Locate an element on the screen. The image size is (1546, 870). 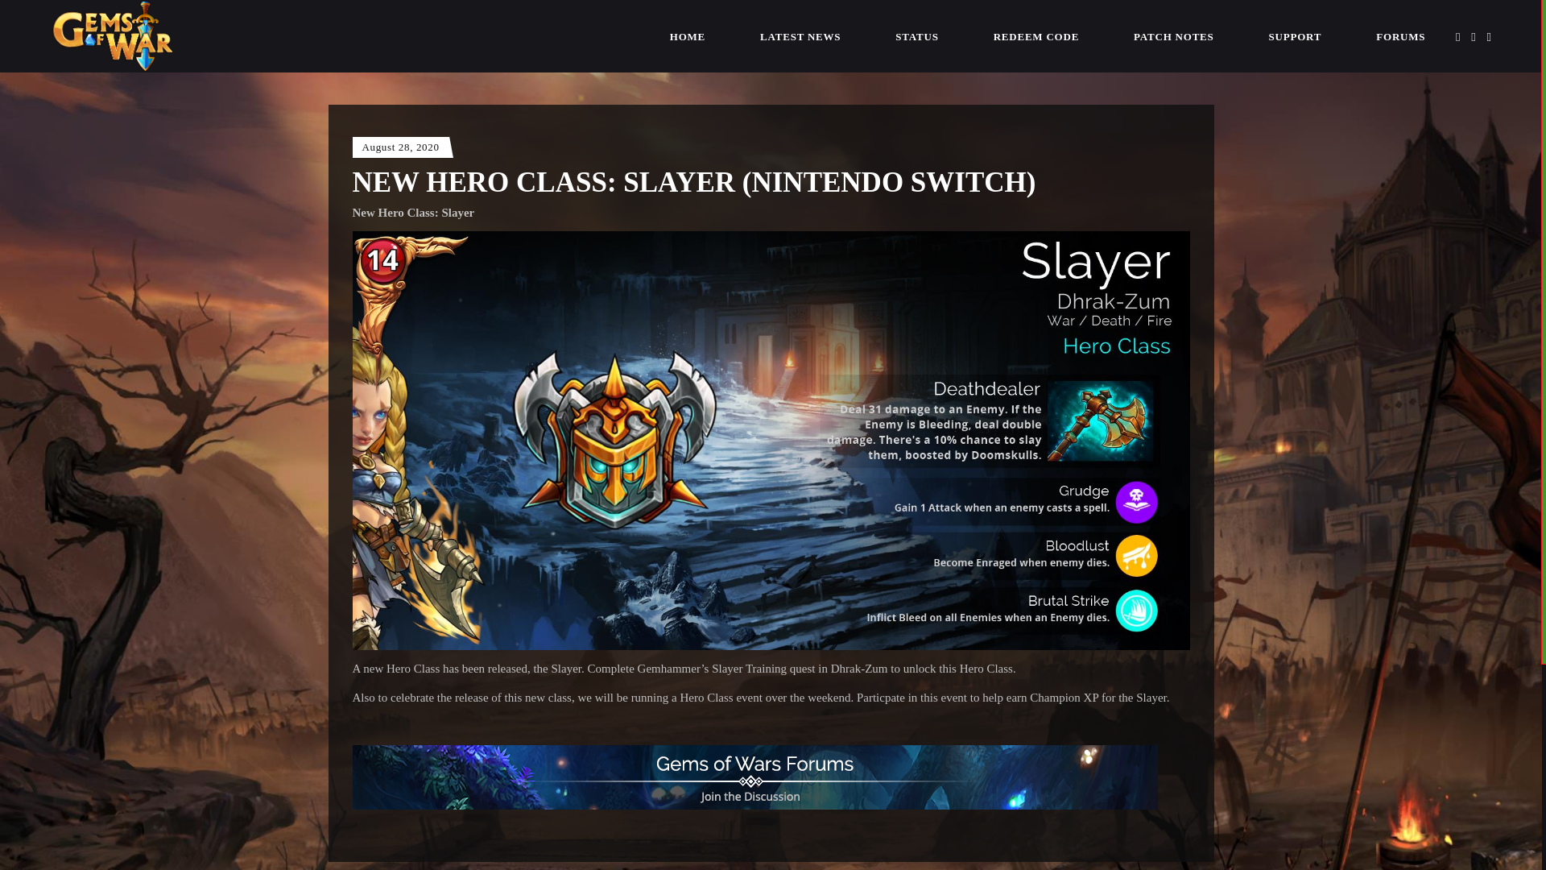
HOME is located at coordinates (688, 35).